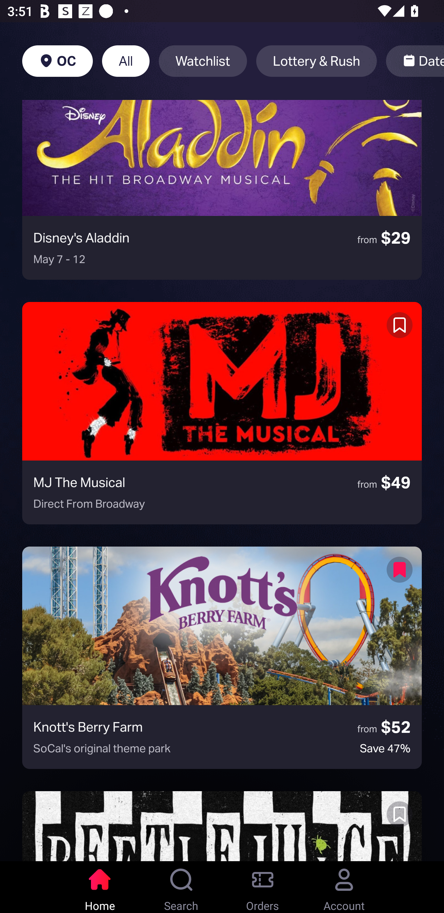 Image resolution: width=444 pixels, height=913 pixels. What do you see at coordinates (126, 61) in the screenshot?
I see `All` at bounding box center [126, 61].